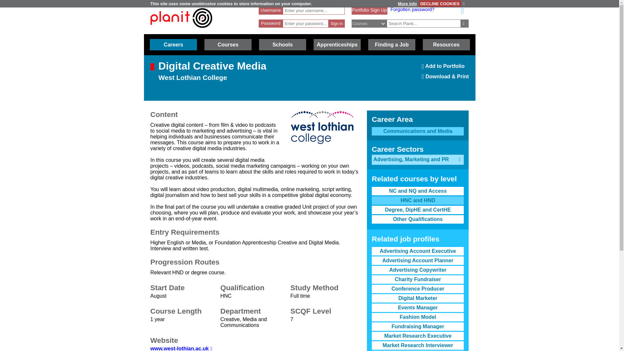 The height and width of the screenshot is (351, 624). Describe the element at coordinates (181, 348) in the screenshot. I see `www.west-lothian.ac.uk` at that location.